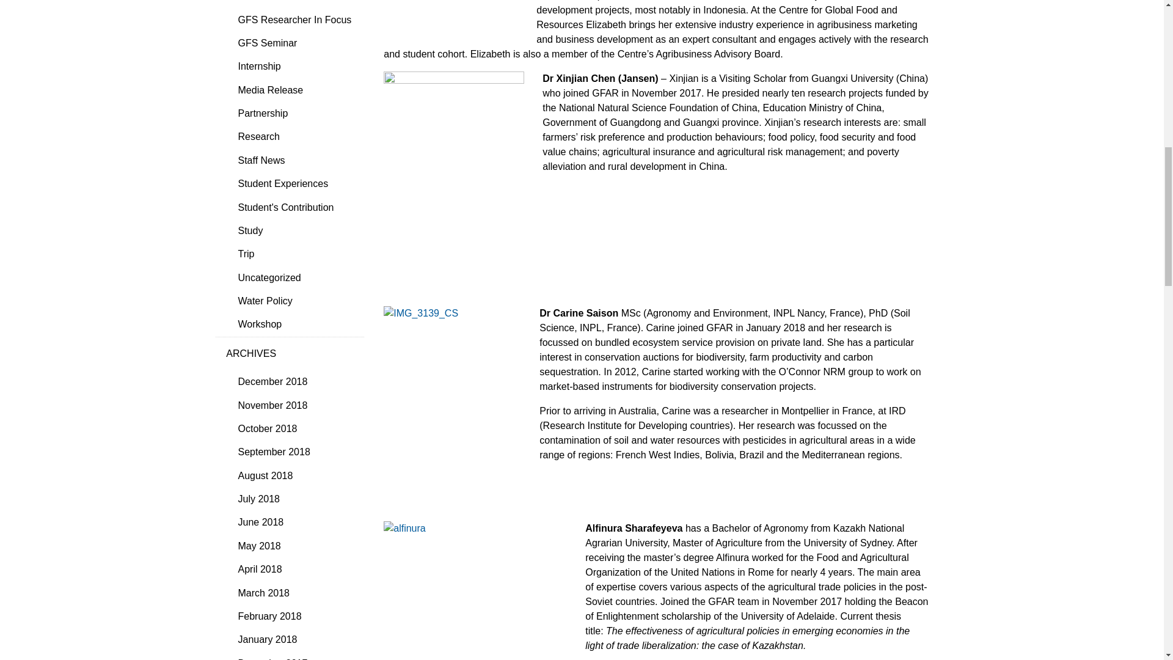 The height and width of the screenshot is (660, 1173). What do you see at coordinates (294, 114) in the screenshot?
I see `Partnership` at bounding box center [294, 114].